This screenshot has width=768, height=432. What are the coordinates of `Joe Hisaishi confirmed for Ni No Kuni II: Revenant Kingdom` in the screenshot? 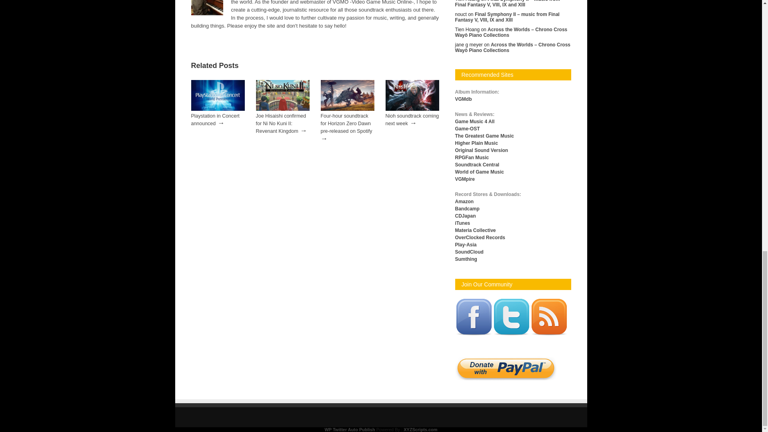 It's located at (282, 109).